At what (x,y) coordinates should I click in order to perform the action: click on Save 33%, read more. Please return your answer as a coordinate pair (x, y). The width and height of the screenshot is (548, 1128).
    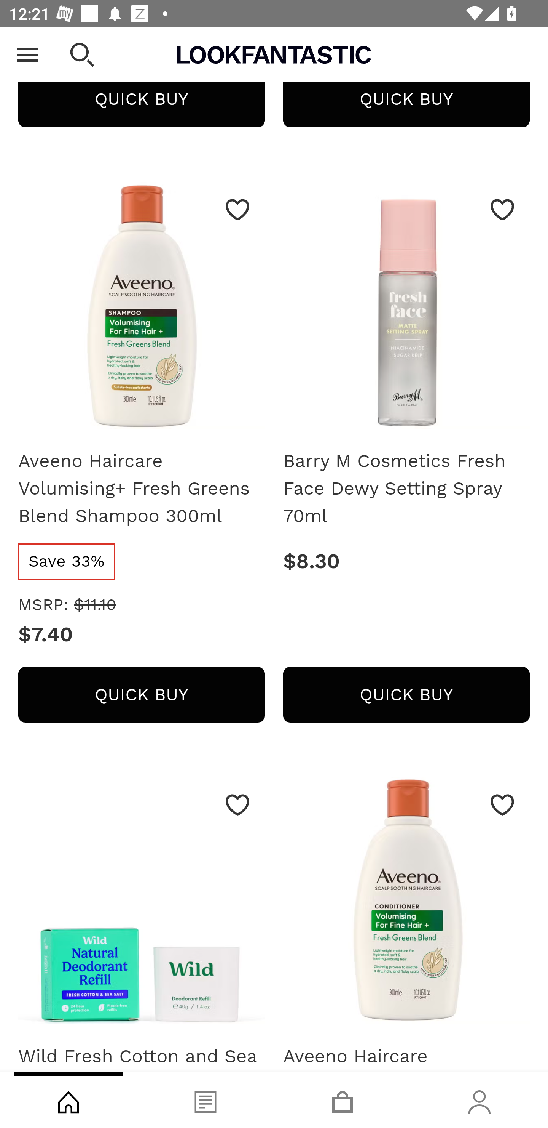
    Looking at the image, I should click on (66, 562).